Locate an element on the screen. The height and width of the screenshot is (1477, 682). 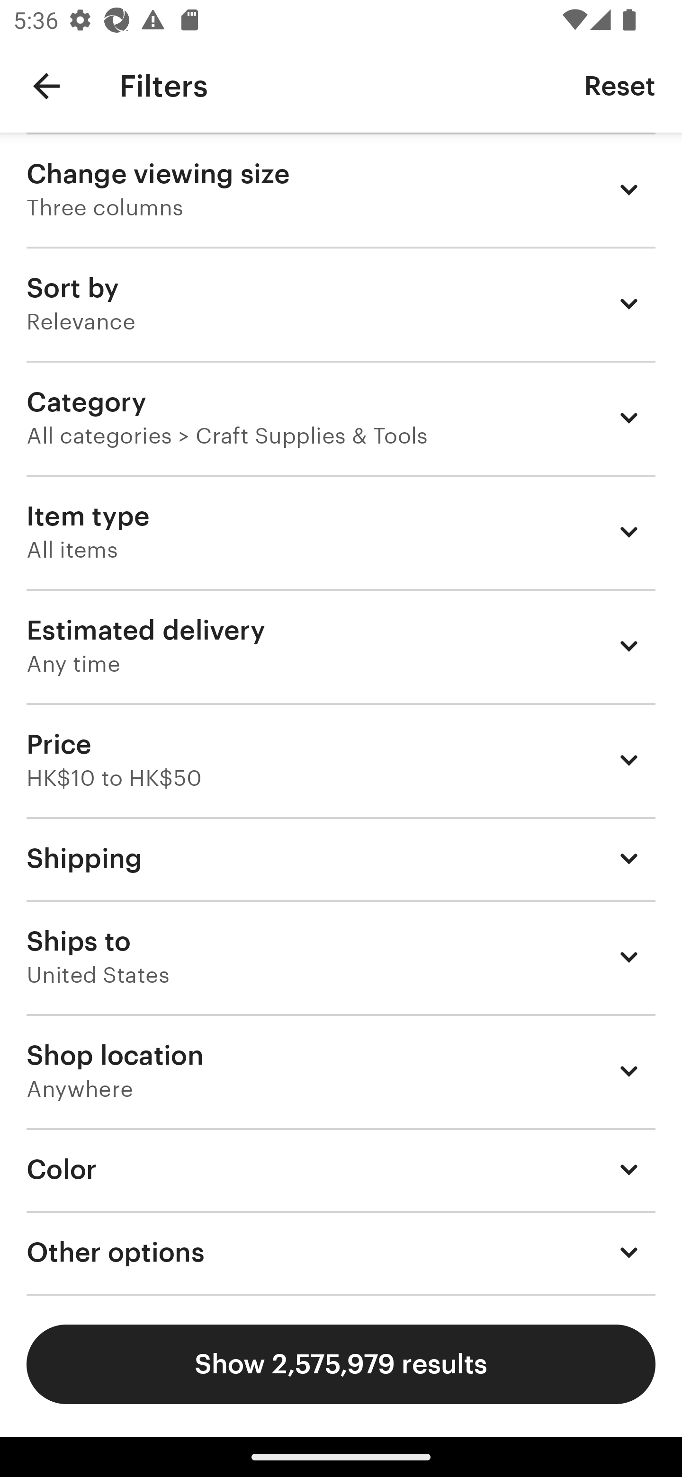
Navigate up is located at coordinates (46, 86).